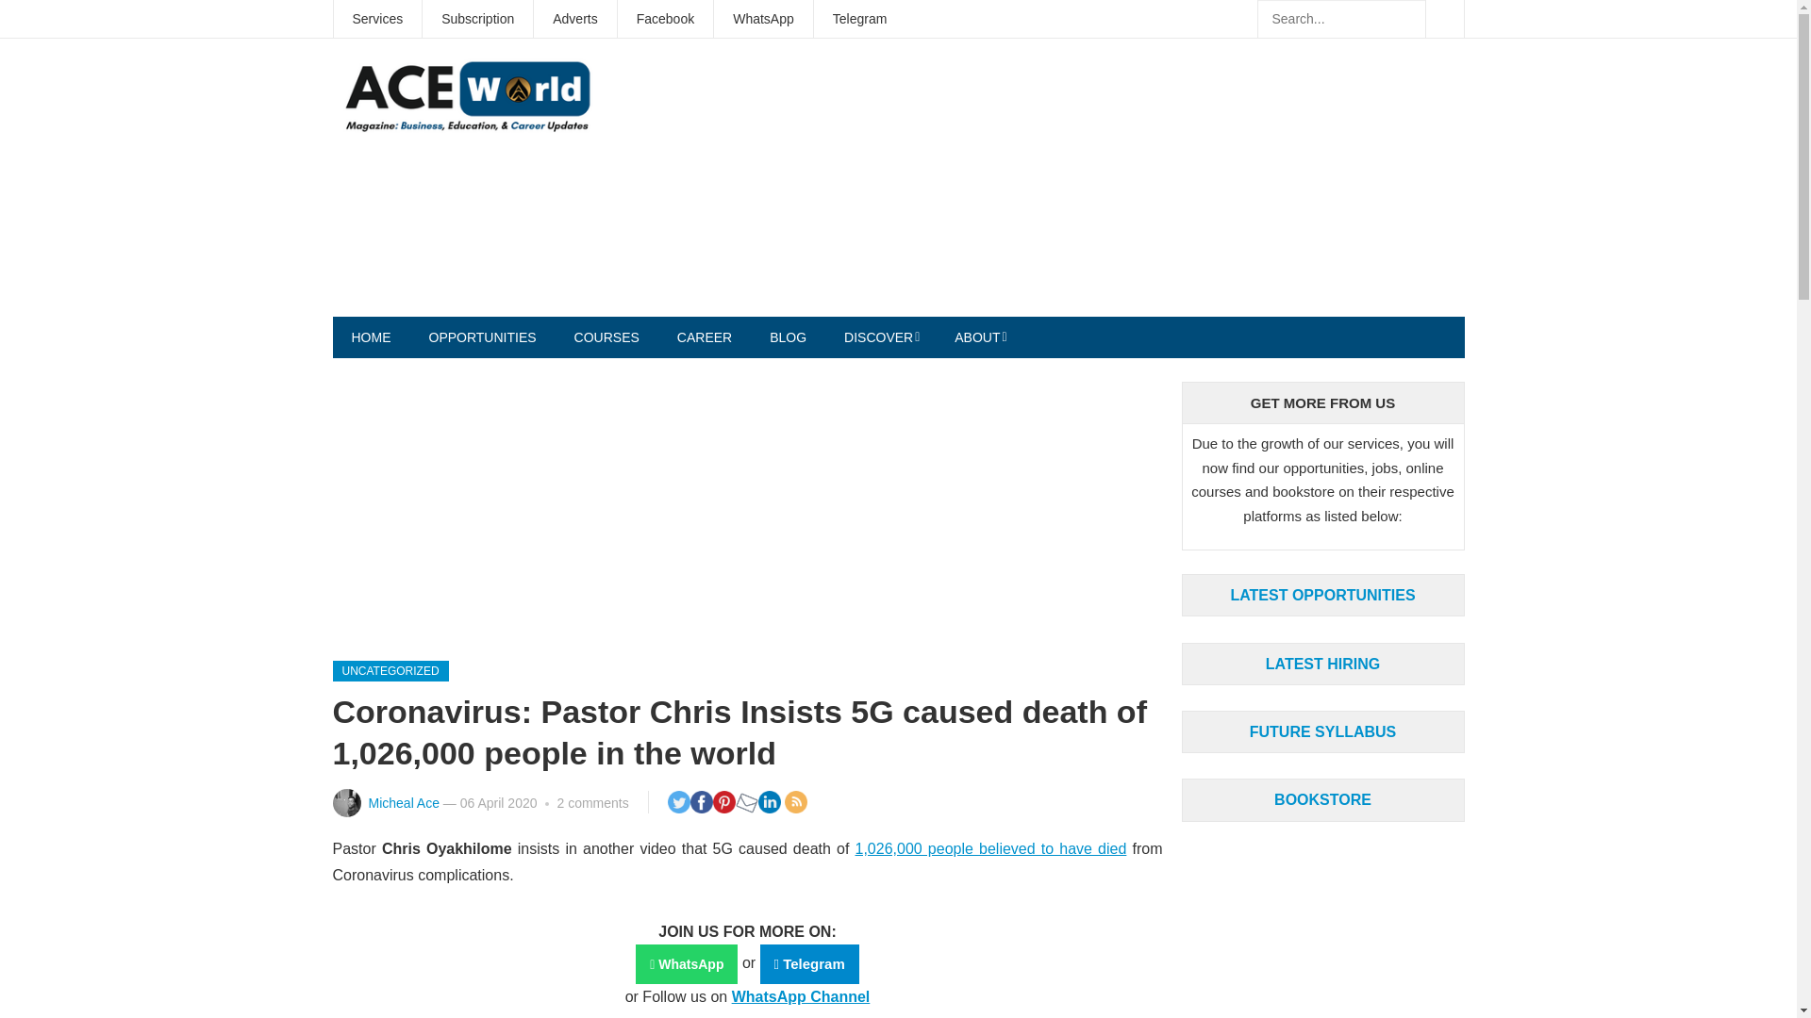 The height and width of the screenshot is (1018, 1811). What do you see at coordinates (860, 19) in the screenshot?
I see `Telegram` at bounding box center [860, 19].